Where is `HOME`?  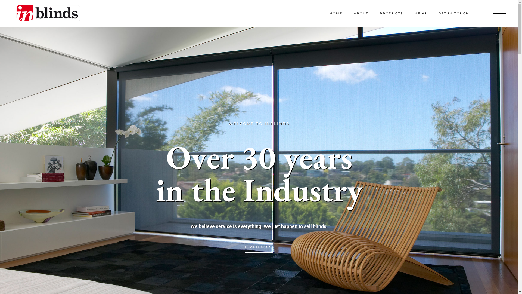 HOME is located at coordinates (336, 14).